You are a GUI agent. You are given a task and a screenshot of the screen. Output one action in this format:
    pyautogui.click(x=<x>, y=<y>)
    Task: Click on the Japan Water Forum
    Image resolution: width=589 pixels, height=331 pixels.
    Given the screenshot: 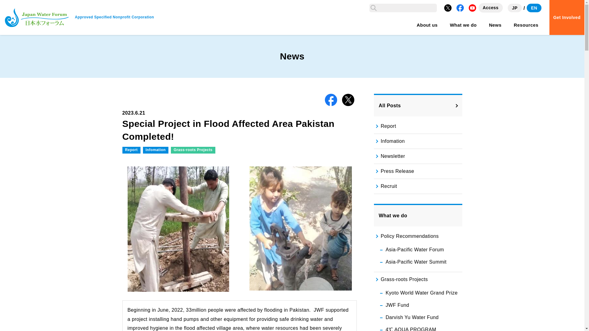 What is the action you would take?
    pyautogui.click(x=37, y=17)
    